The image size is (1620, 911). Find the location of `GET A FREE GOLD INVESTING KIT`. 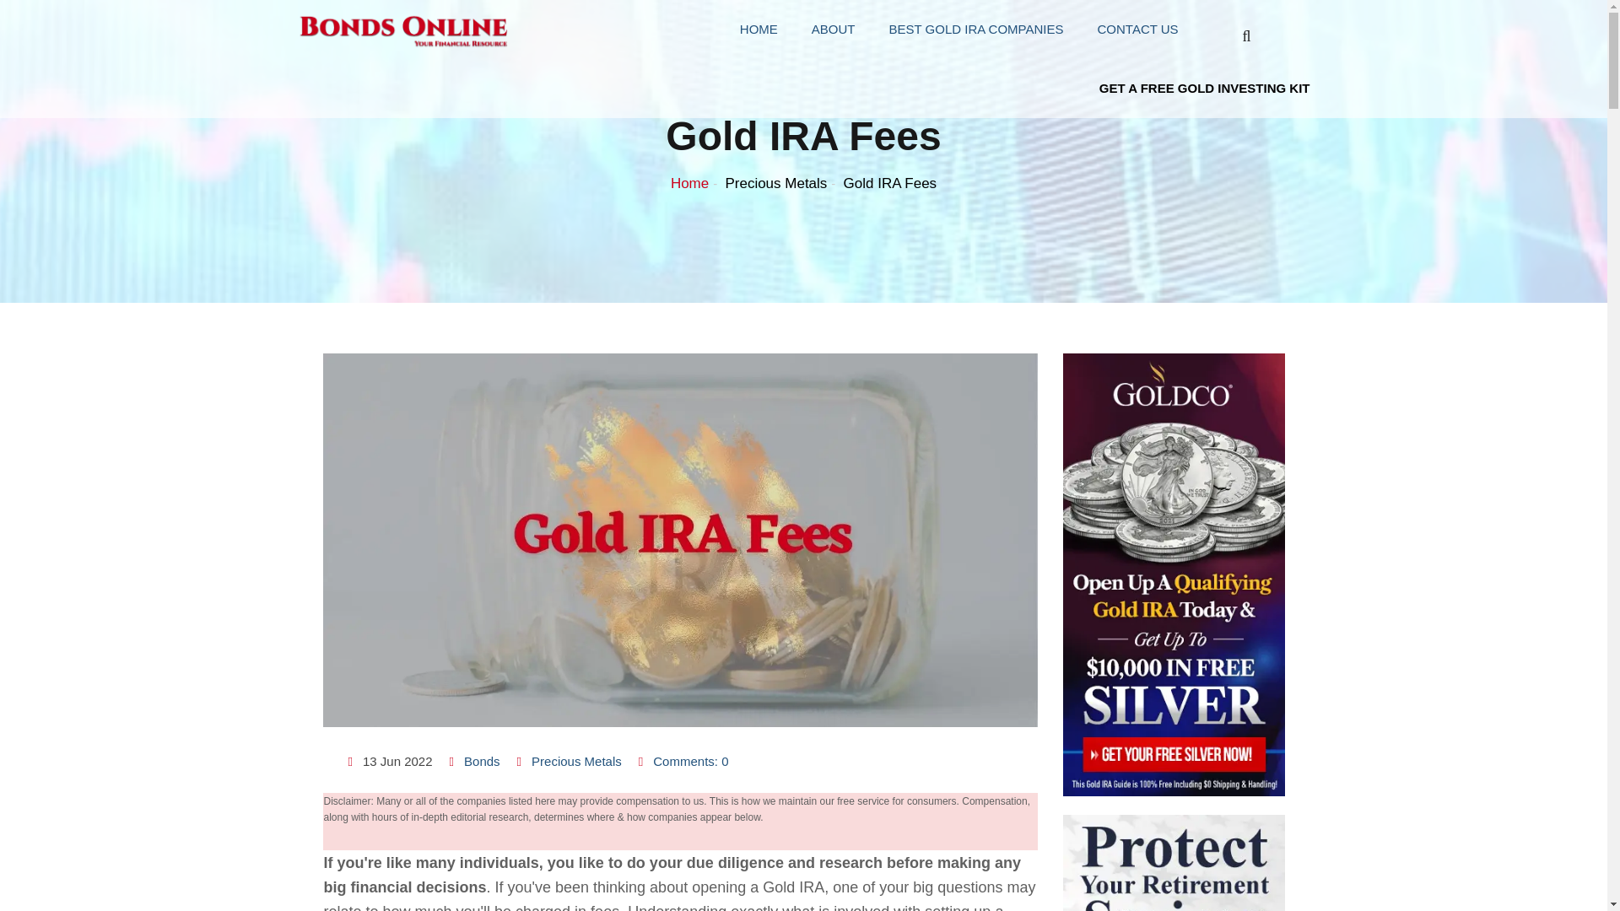

GET A FREE GOLD INVESTING KIT is located at coordinates (1205, 88).